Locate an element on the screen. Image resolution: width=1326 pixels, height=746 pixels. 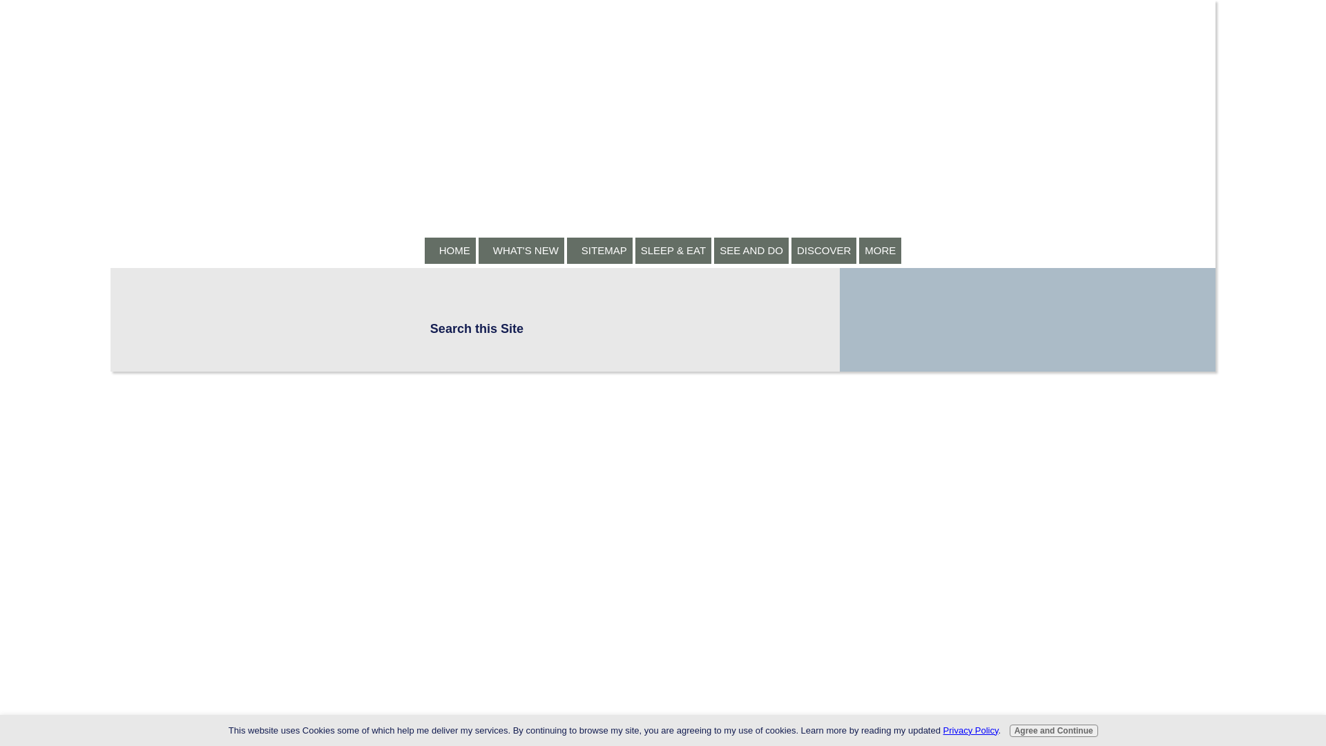
SITEMAP is located at coordinates (599, 251).